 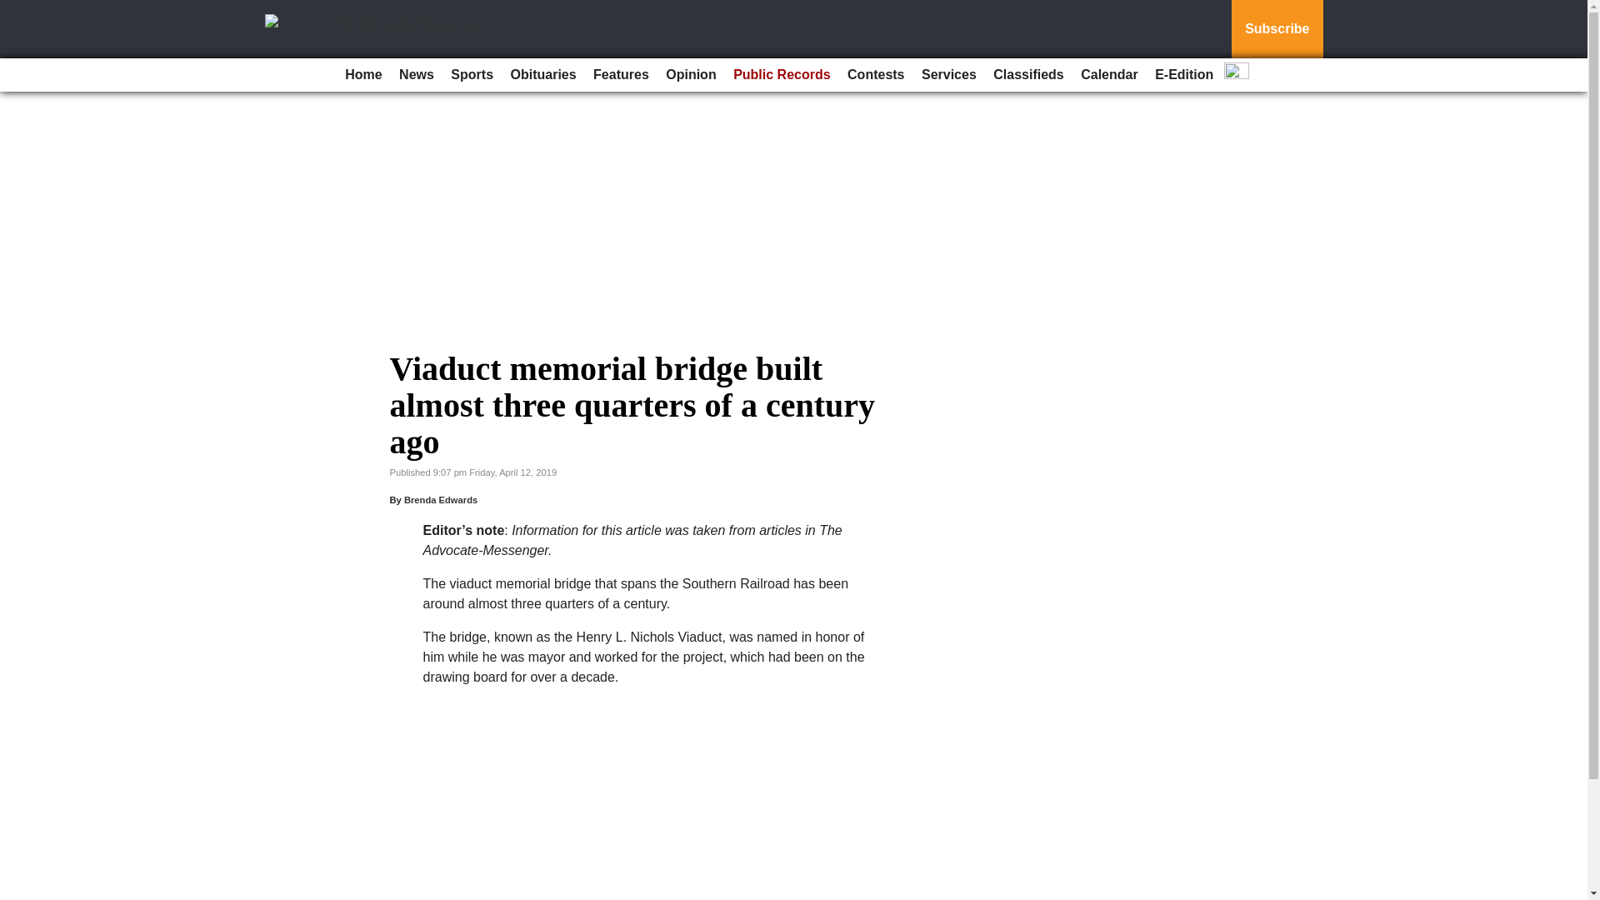 I want to click on Features, so click(x=622, y=75).